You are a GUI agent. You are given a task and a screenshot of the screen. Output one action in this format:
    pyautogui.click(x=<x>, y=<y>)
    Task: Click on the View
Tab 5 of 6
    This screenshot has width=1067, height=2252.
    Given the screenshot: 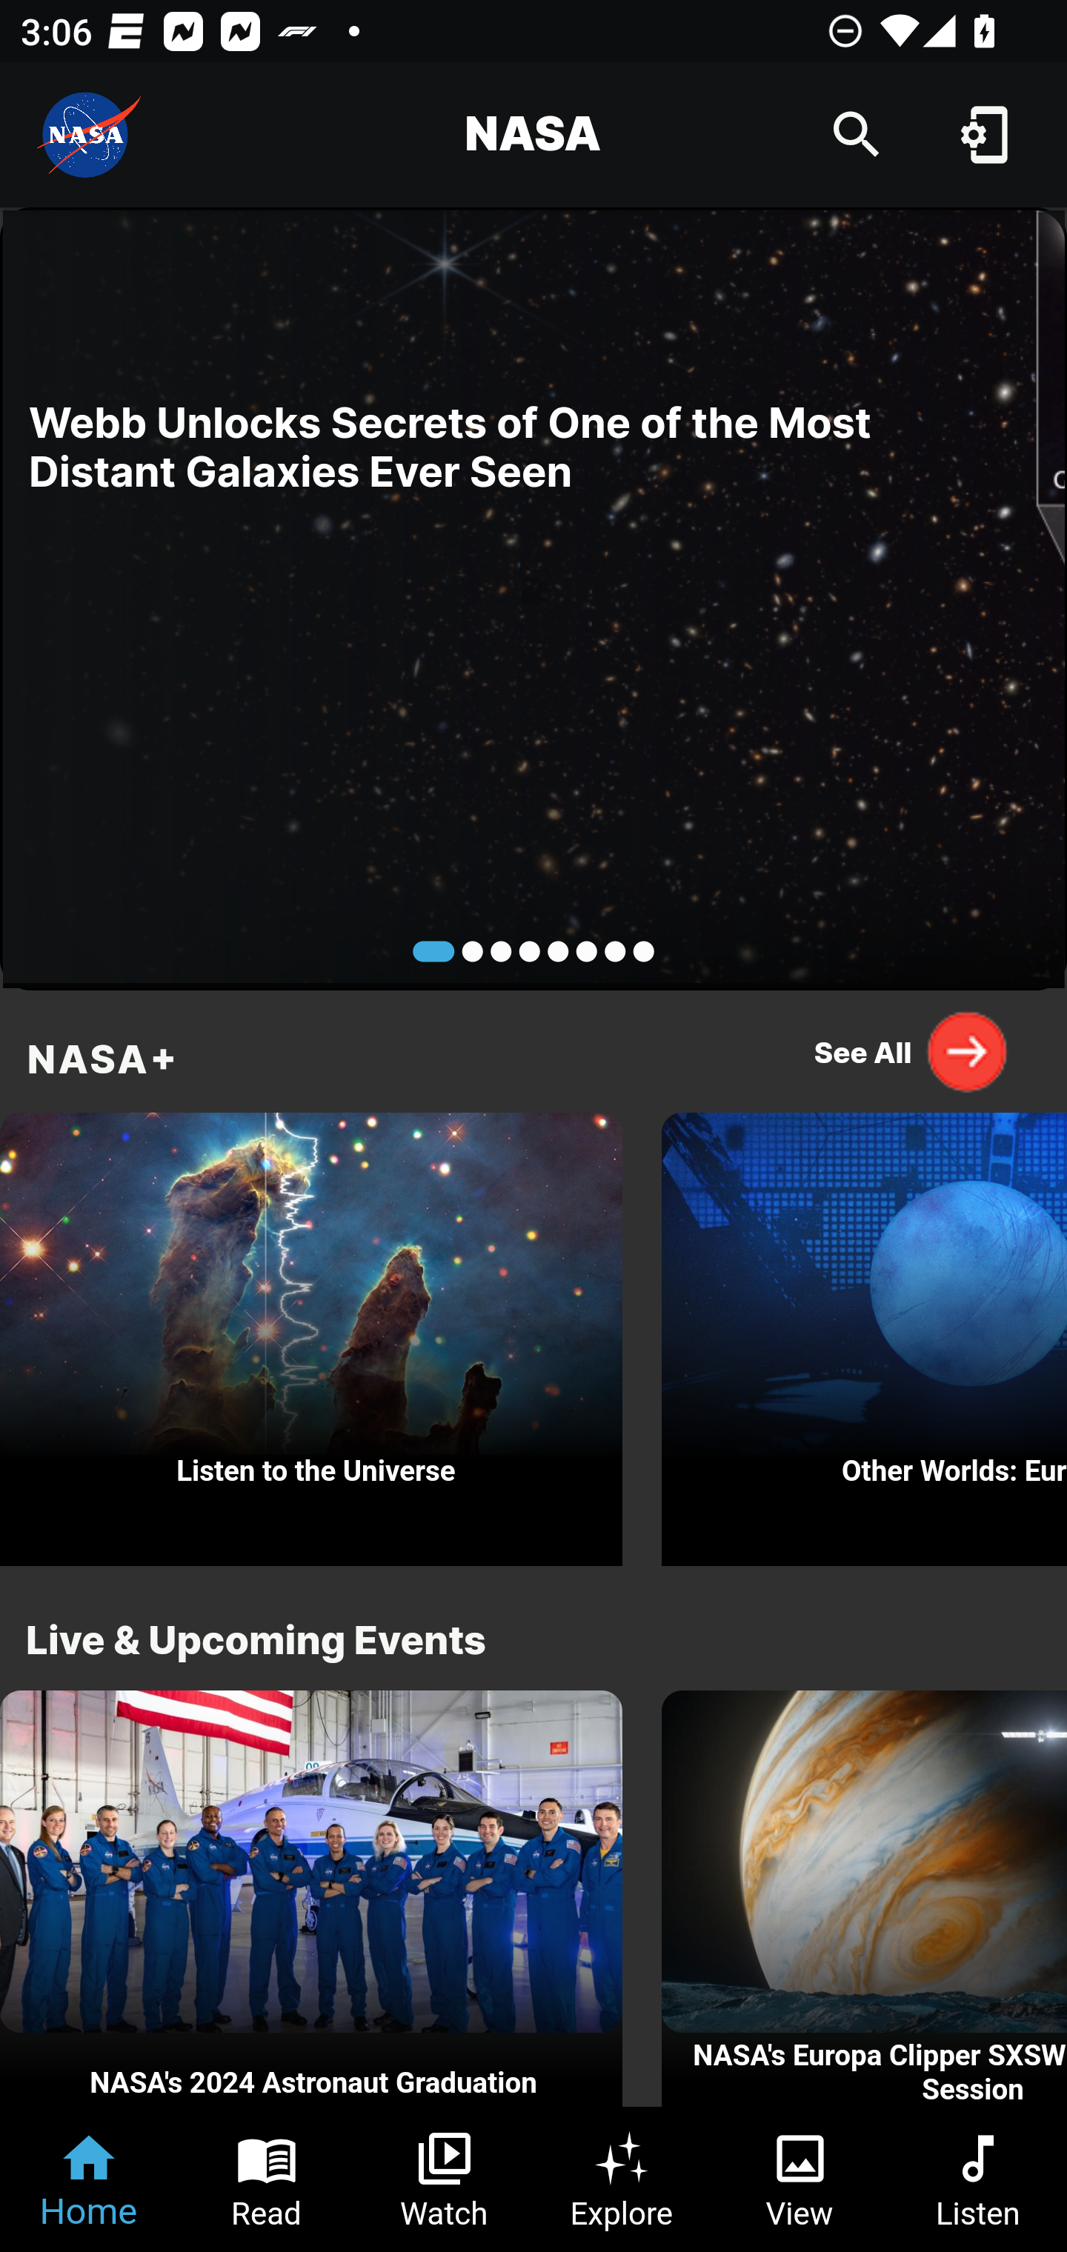 What is the action you would take?
    pyautogui.click(x=800, y=2179)
    